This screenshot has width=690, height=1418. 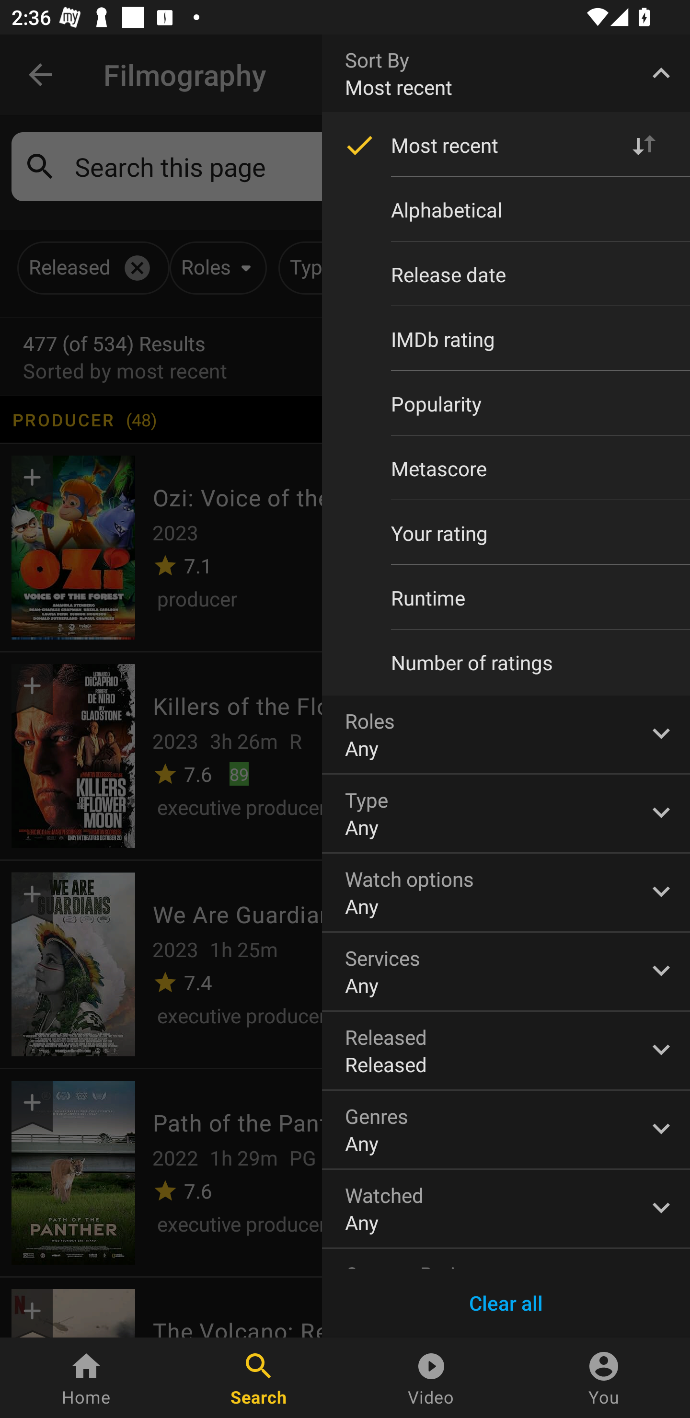 What do you see at coordinates (506, 1051) in the screenshot?
I see `Released` at bounding box center [506, 1051].